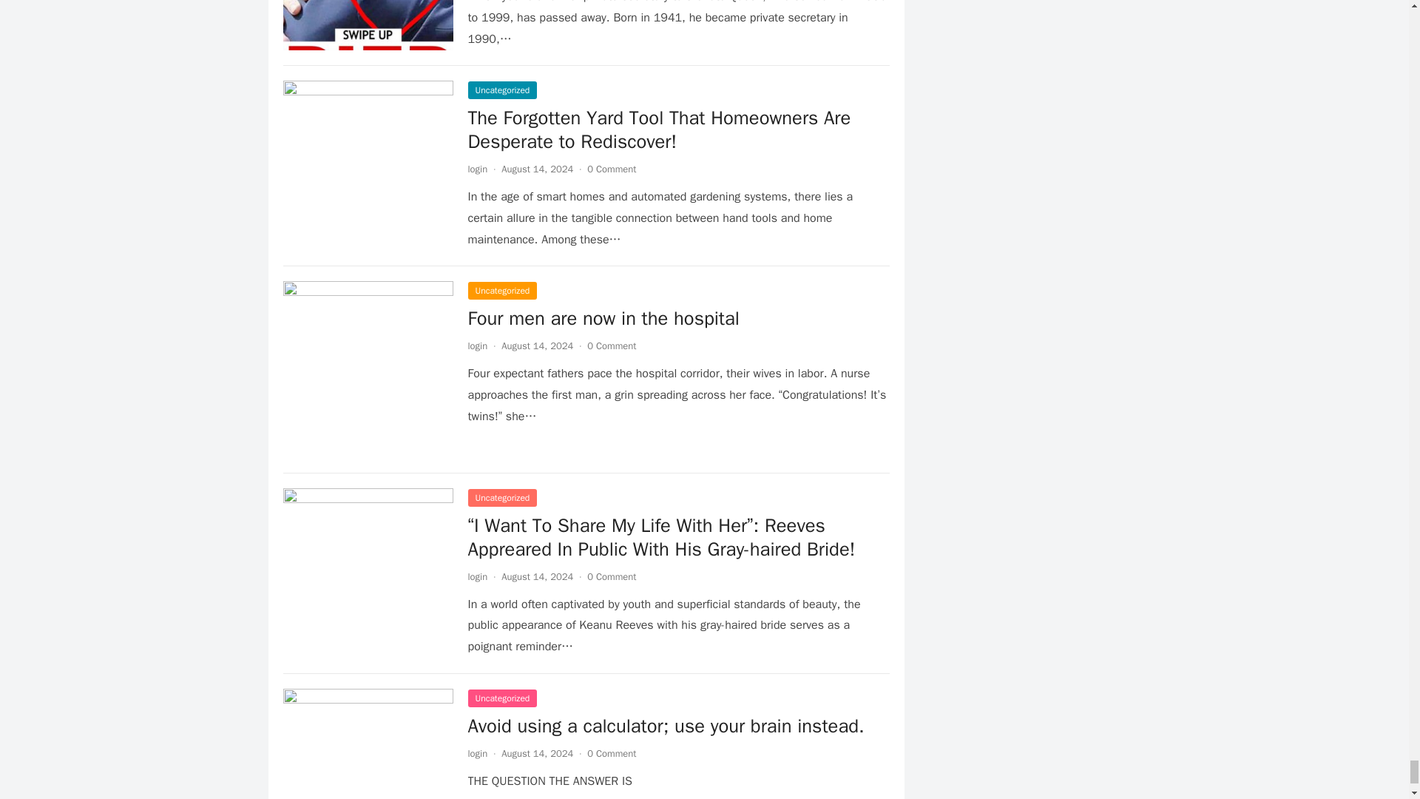 The width and height of the screenshot is (1420, 799). Describe the element at coordinates (501, 90) in the screenshot. I see `Uncategorized` at that location.